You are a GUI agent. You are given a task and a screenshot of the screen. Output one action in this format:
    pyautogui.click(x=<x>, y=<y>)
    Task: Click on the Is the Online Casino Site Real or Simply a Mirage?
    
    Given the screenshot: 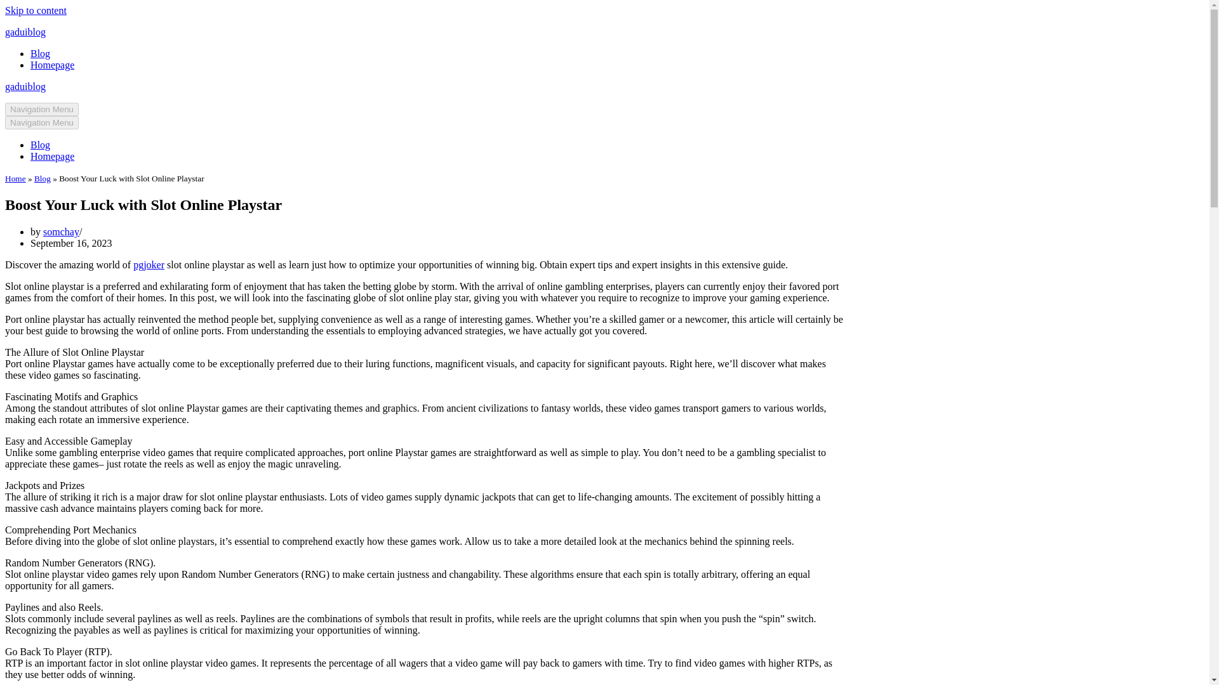 What is the action you would take?
    pyautogui.click(x=869, y=674)
    